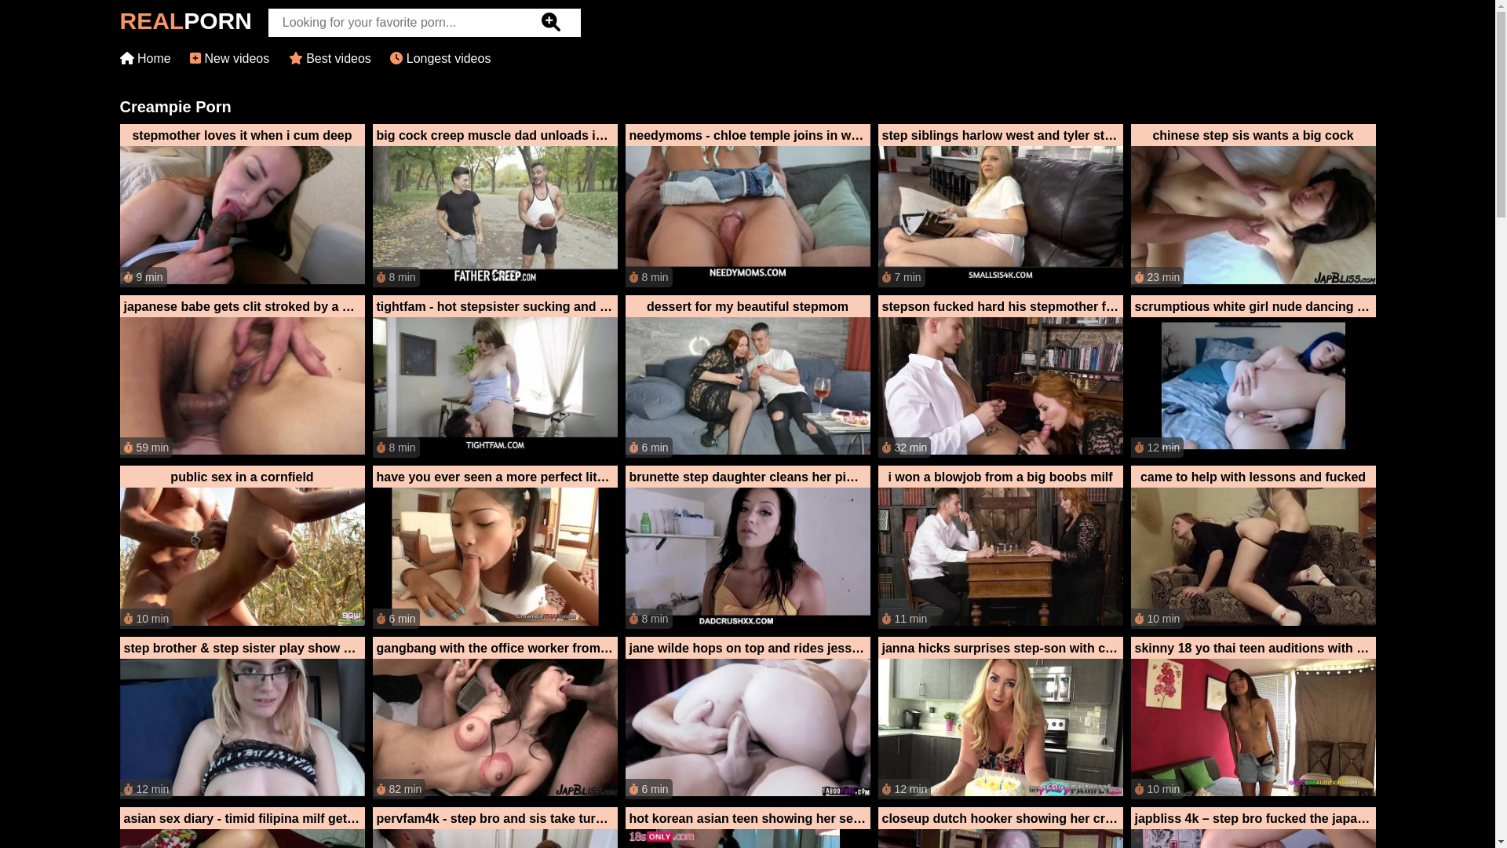 The height and width of the screenshot is (848, 1507). I want to click on 12 min
scrumptious white girl nude dancing so nice, so click(1253, 377).